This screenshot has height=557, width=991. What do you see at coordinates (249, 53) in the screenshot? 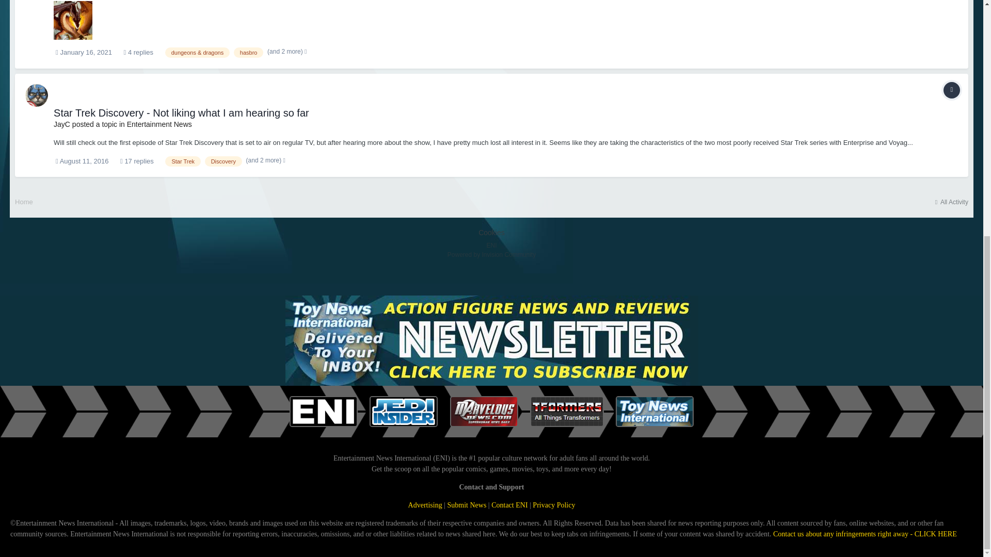
I see `Find other content tagged with 'hasbro'` at bounding box center [249, 53].